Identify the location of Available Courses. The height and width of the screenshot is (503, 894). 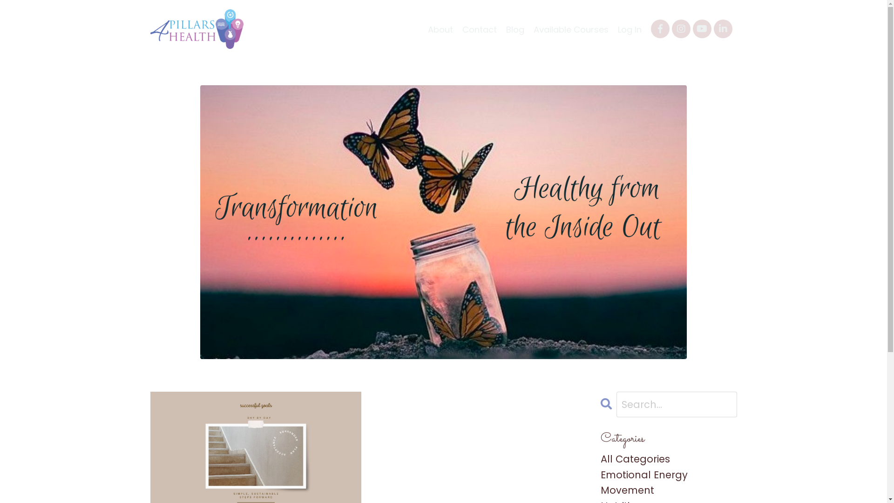
(571, 30).